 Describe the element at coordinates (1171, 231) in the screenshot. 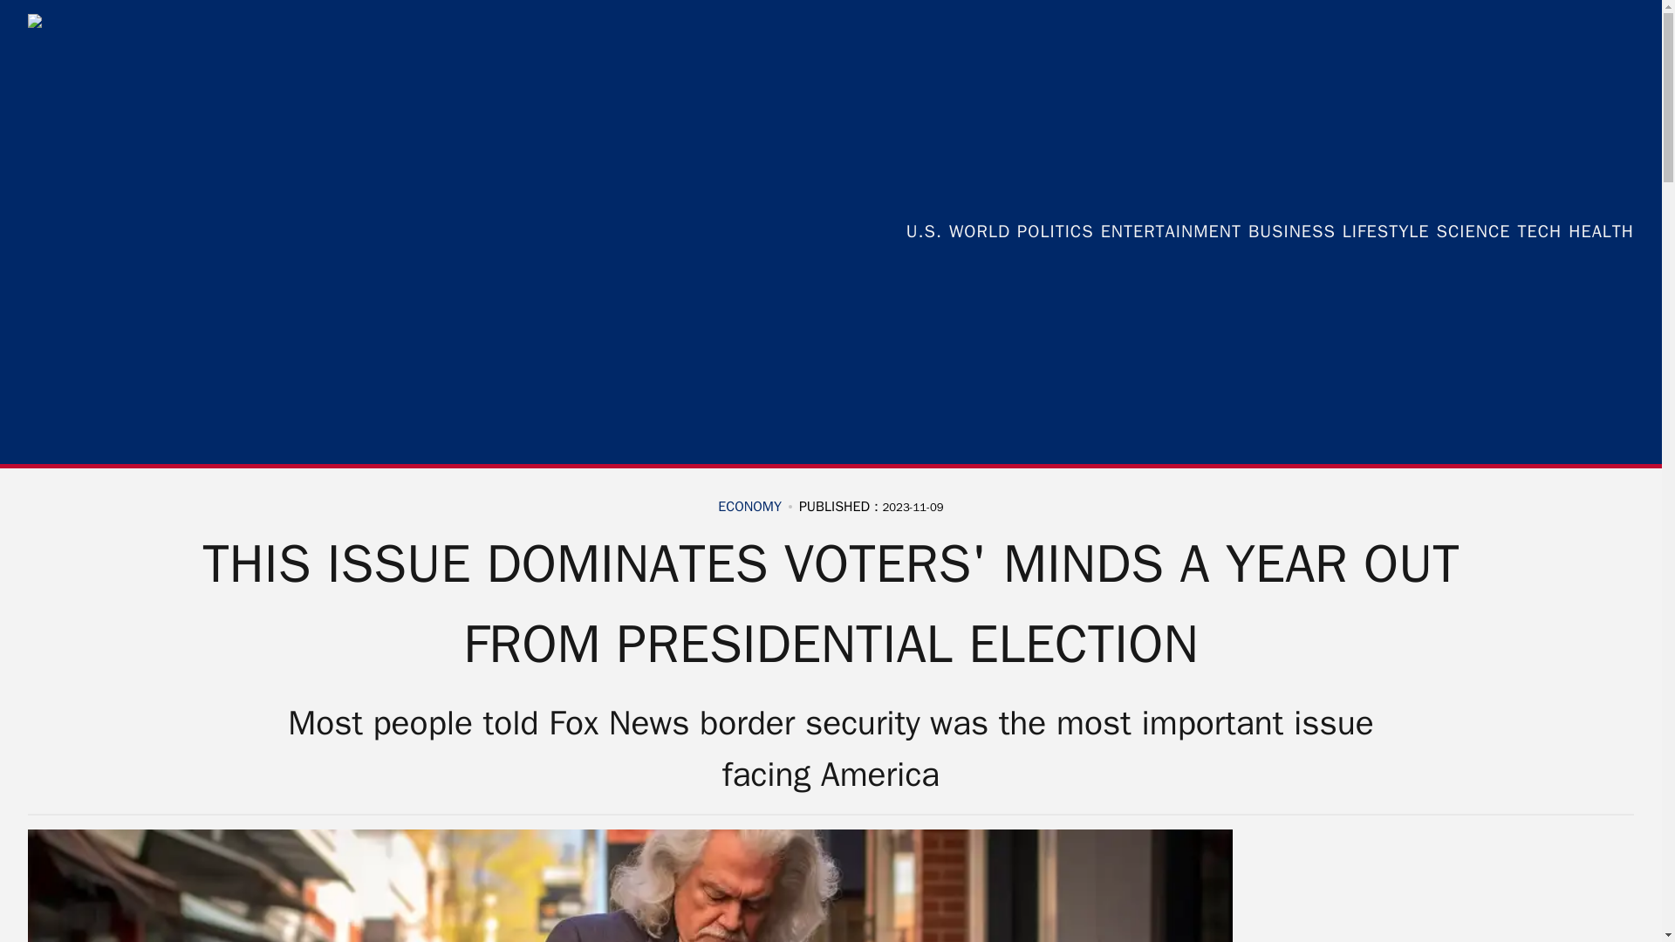

I see `ENTERTAINMENT` at that location.